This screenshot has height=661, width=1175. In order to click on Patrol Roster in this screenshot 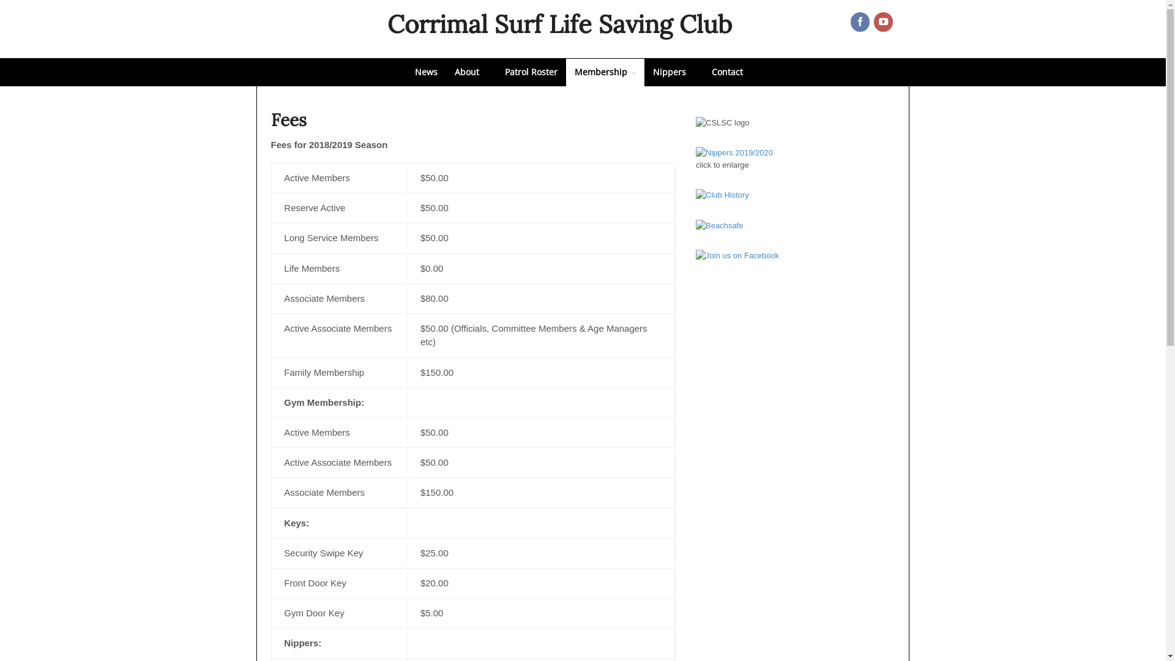, I will do `click(531, 72)`.